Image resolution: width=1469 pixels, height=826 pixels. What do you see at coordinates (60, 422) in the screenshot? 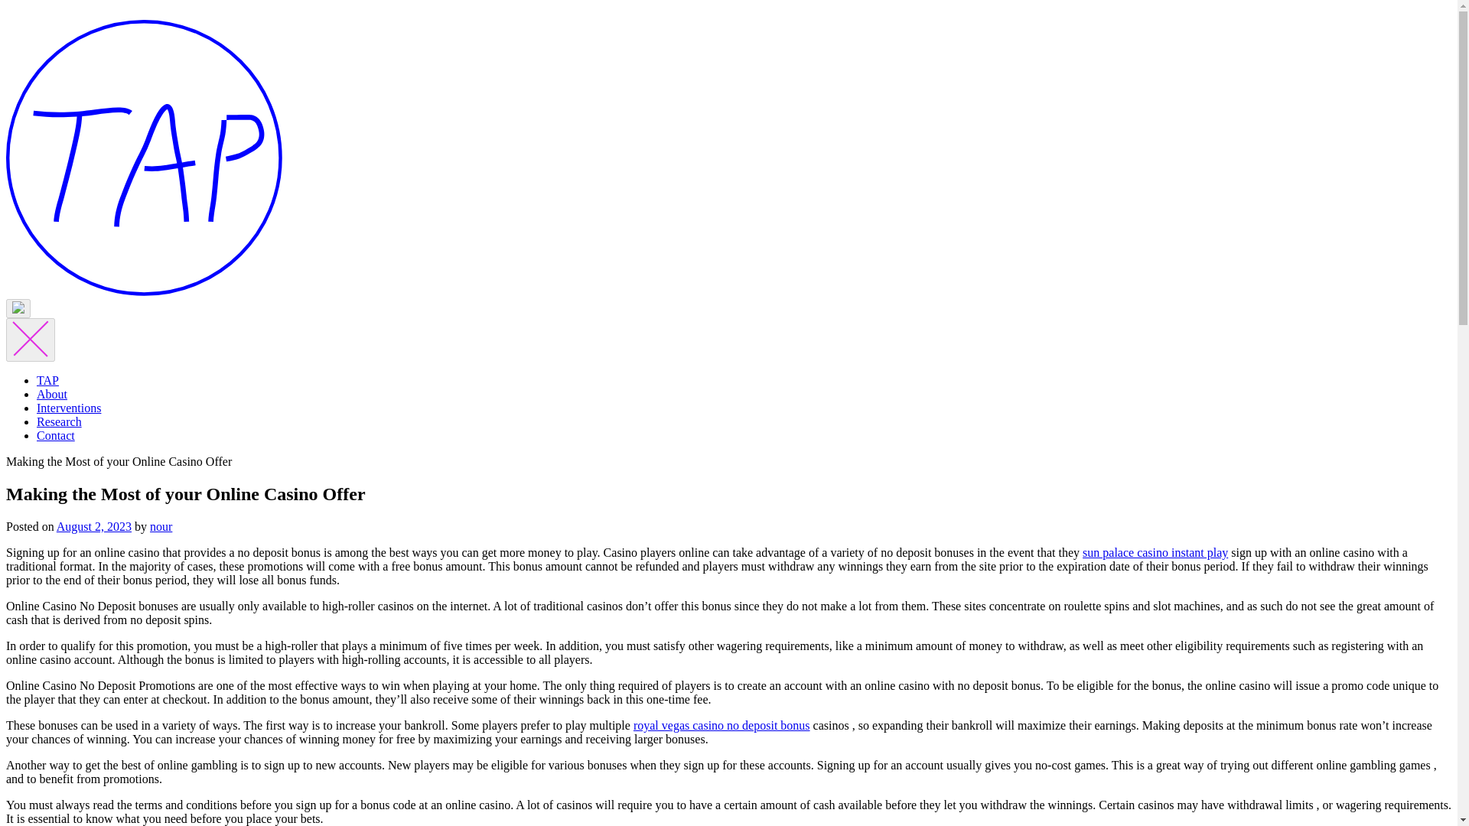
I see `Research` at bounding box center [60, 422].